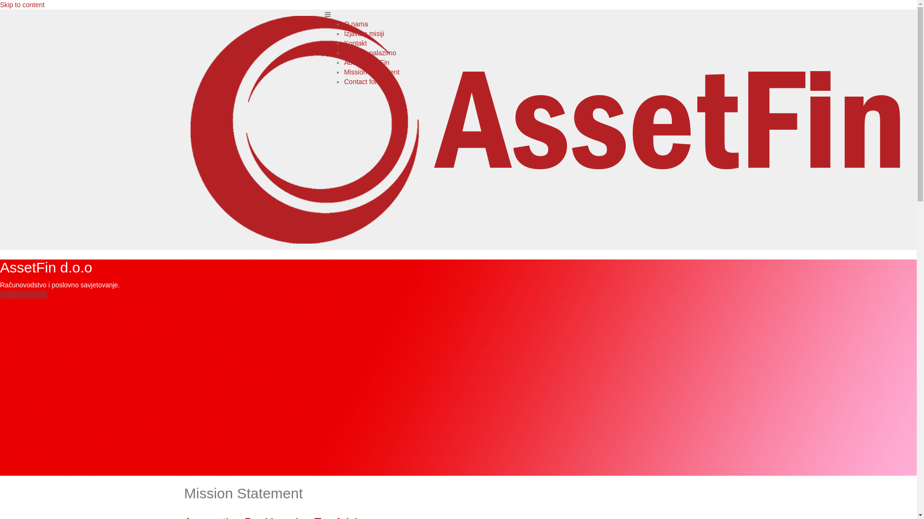  What do you see at coordinates (545, 129) in the screenshot?
I see `AssetFin d.o.o Sarajevo` at bounding box center [545, 129].